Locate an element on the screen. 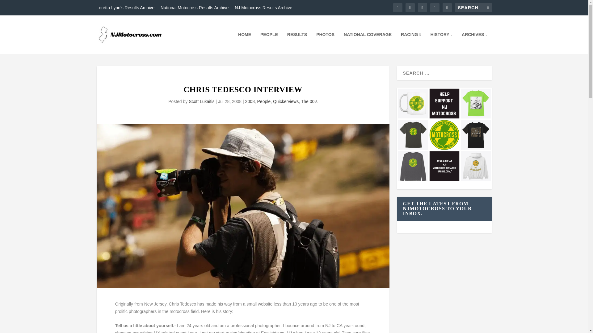 The width and height of the screenshot is (593, 333). 2008 is located at coordinates (250, 101).